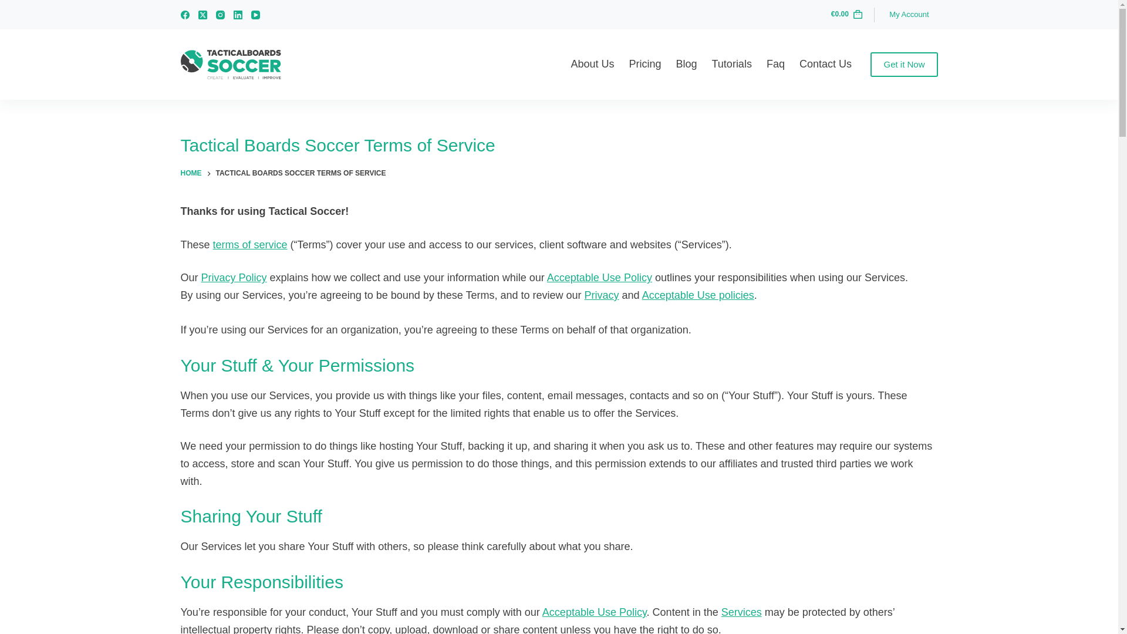 The image size is (1127, 634). I want to click on Privacy Policy, so click(234, 277).